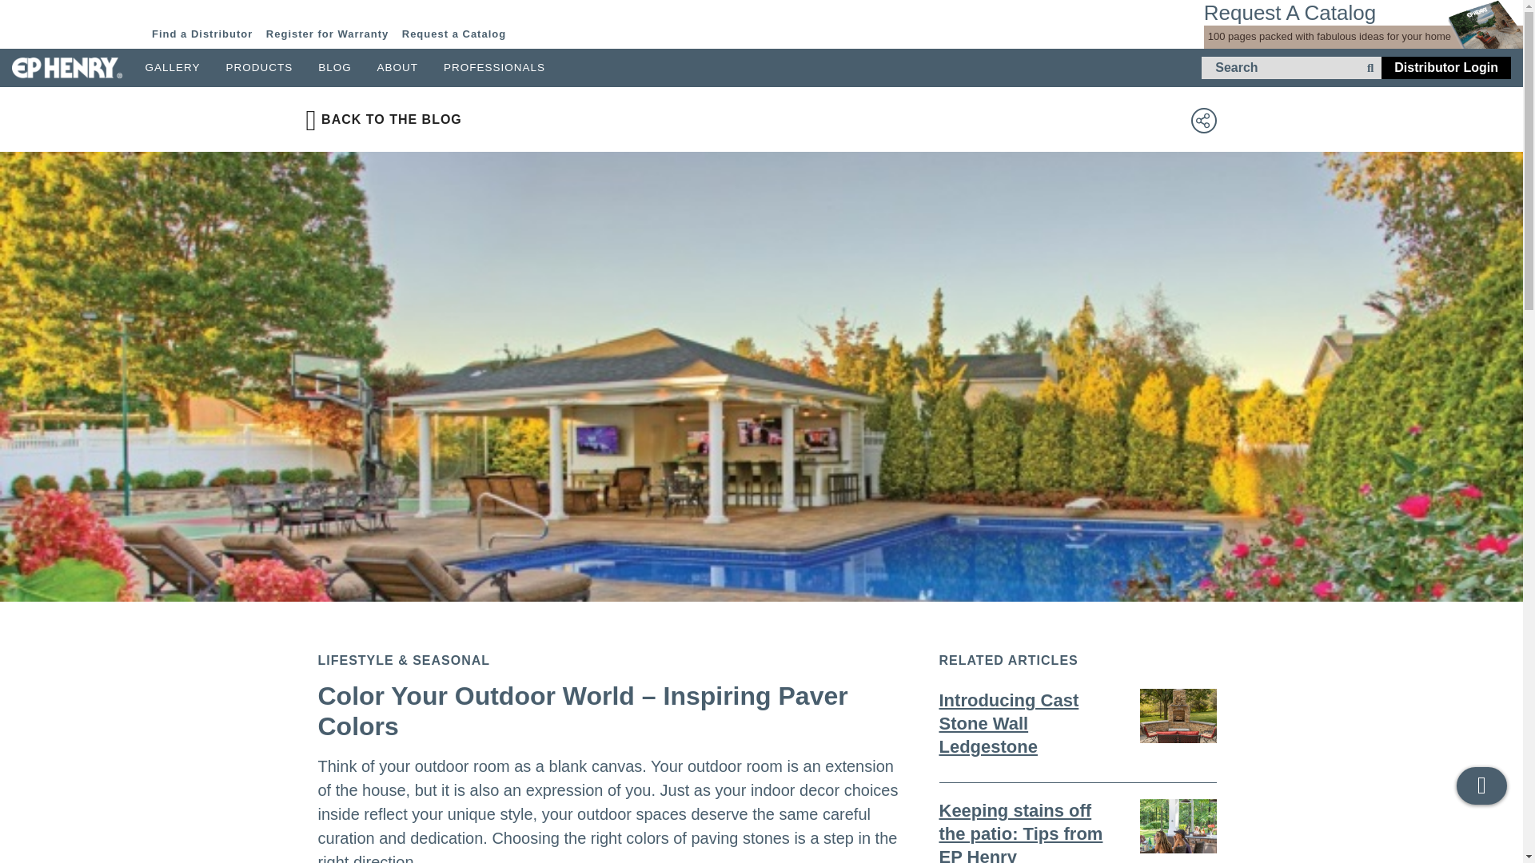  What do you see at coordinates (202, 34) in the screenshot?
I see `Find a Distributor` at bounding box center [202, 34].